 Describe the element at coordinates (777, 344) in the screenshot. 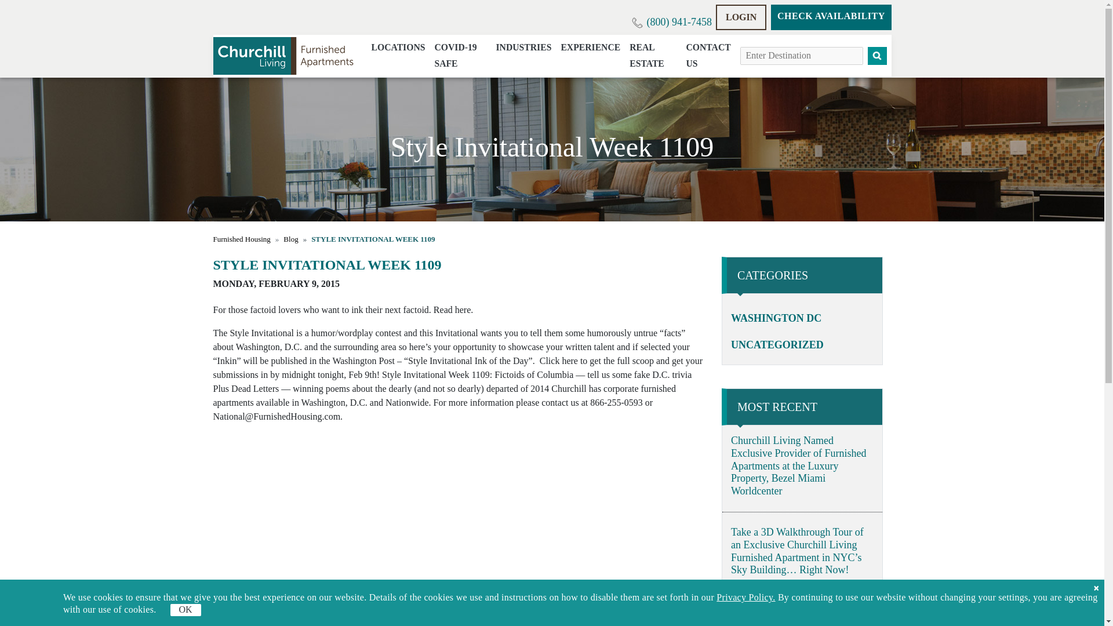

I see `UNCATEGORIZED` at that location.